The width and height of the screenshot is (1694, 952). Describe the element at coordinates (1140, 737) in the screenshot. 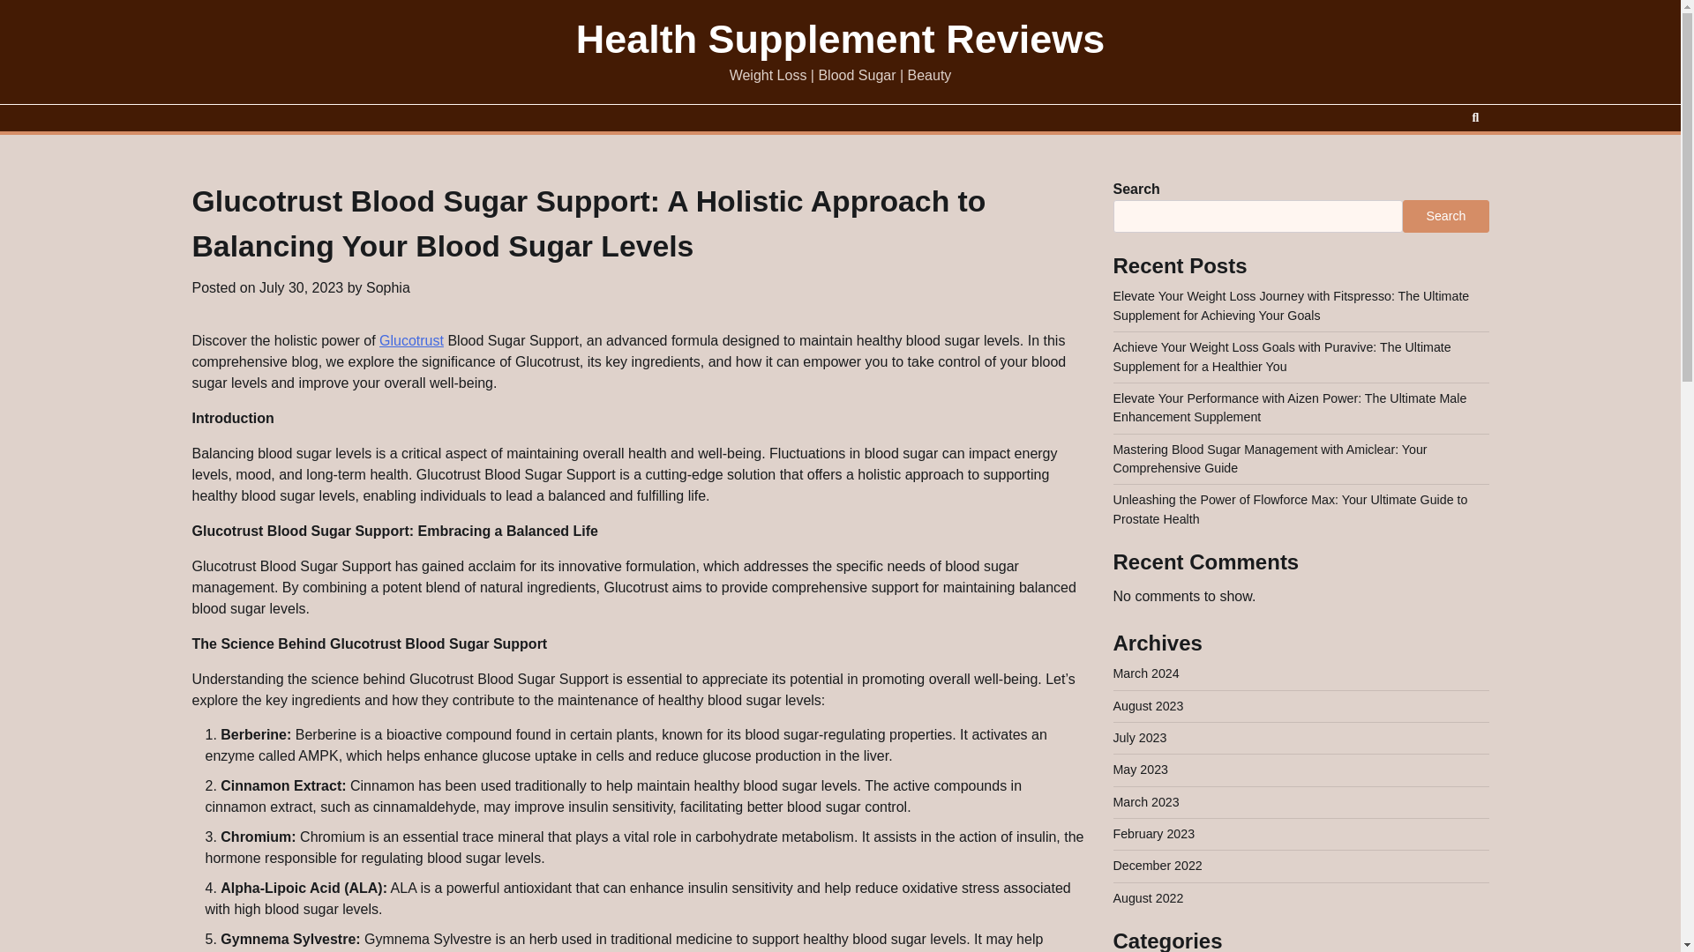

I see `July 2023` at that location.